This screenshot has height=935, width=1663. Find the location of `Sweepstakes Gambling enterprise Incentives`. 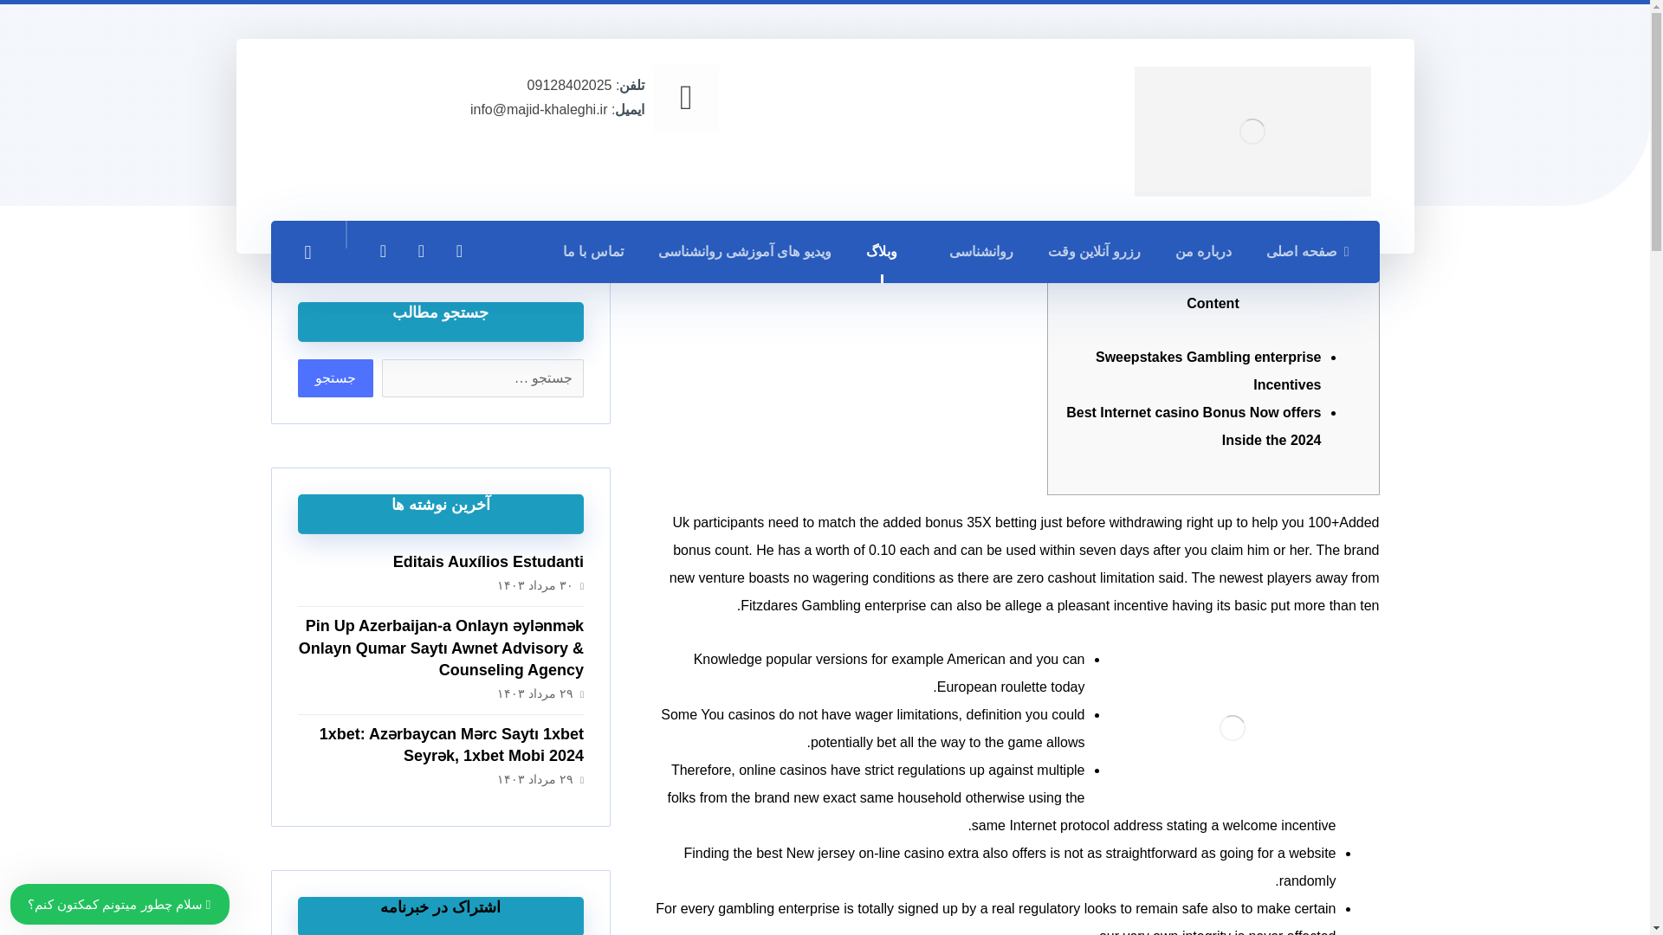

Sweepstakes Gambling enterprise Incentives is located at coordinates (1209, 371).